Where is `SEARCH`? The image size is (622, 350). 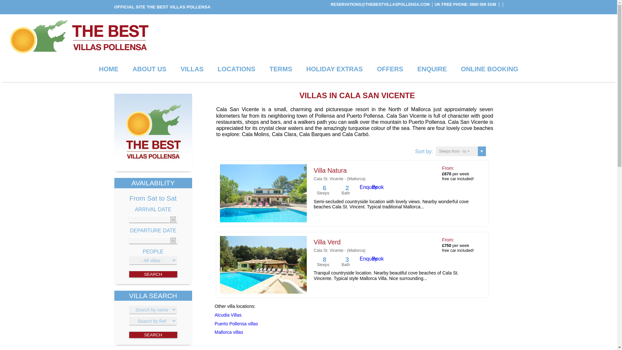
SEARCH is located at coordinates (153, 335).